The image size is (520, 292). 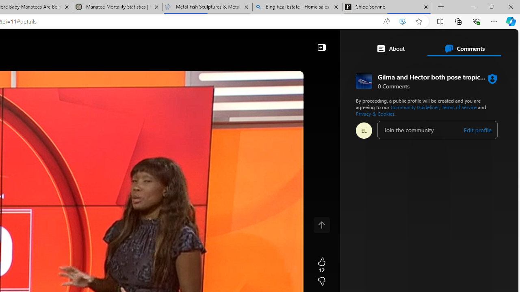 What do you see at coordinates (321, 47) in the screenshot?
I see `Collapse` at bounding box center [321, 47].